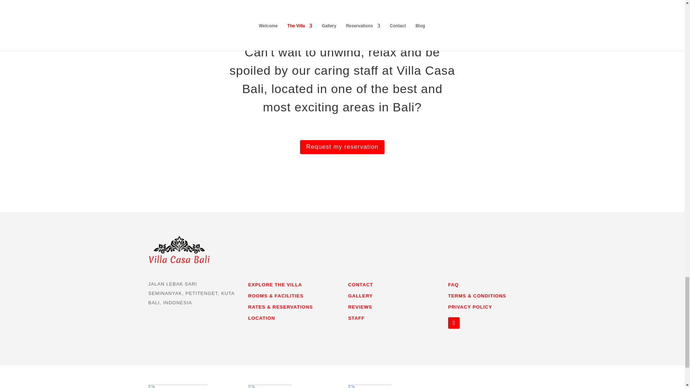 Image resolution: width=690 pixels, height=388 pixels. What do you see at coordinates (361, 285) in the screenshot?
I see `CONTACT` at bounding box center [361, 285].